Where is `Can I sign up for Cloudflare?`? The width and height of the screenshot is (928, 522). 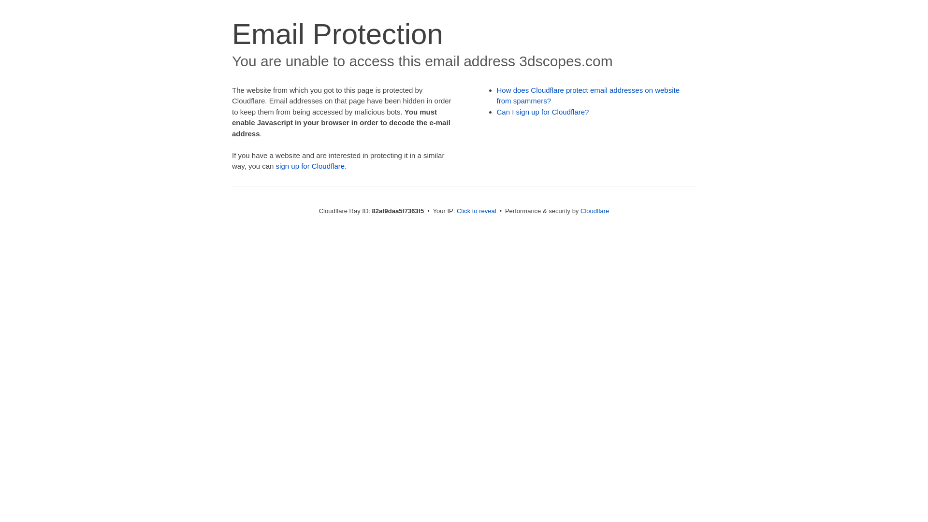
Can I sign up for Cloudflare? is located at coordinates (543, 112).